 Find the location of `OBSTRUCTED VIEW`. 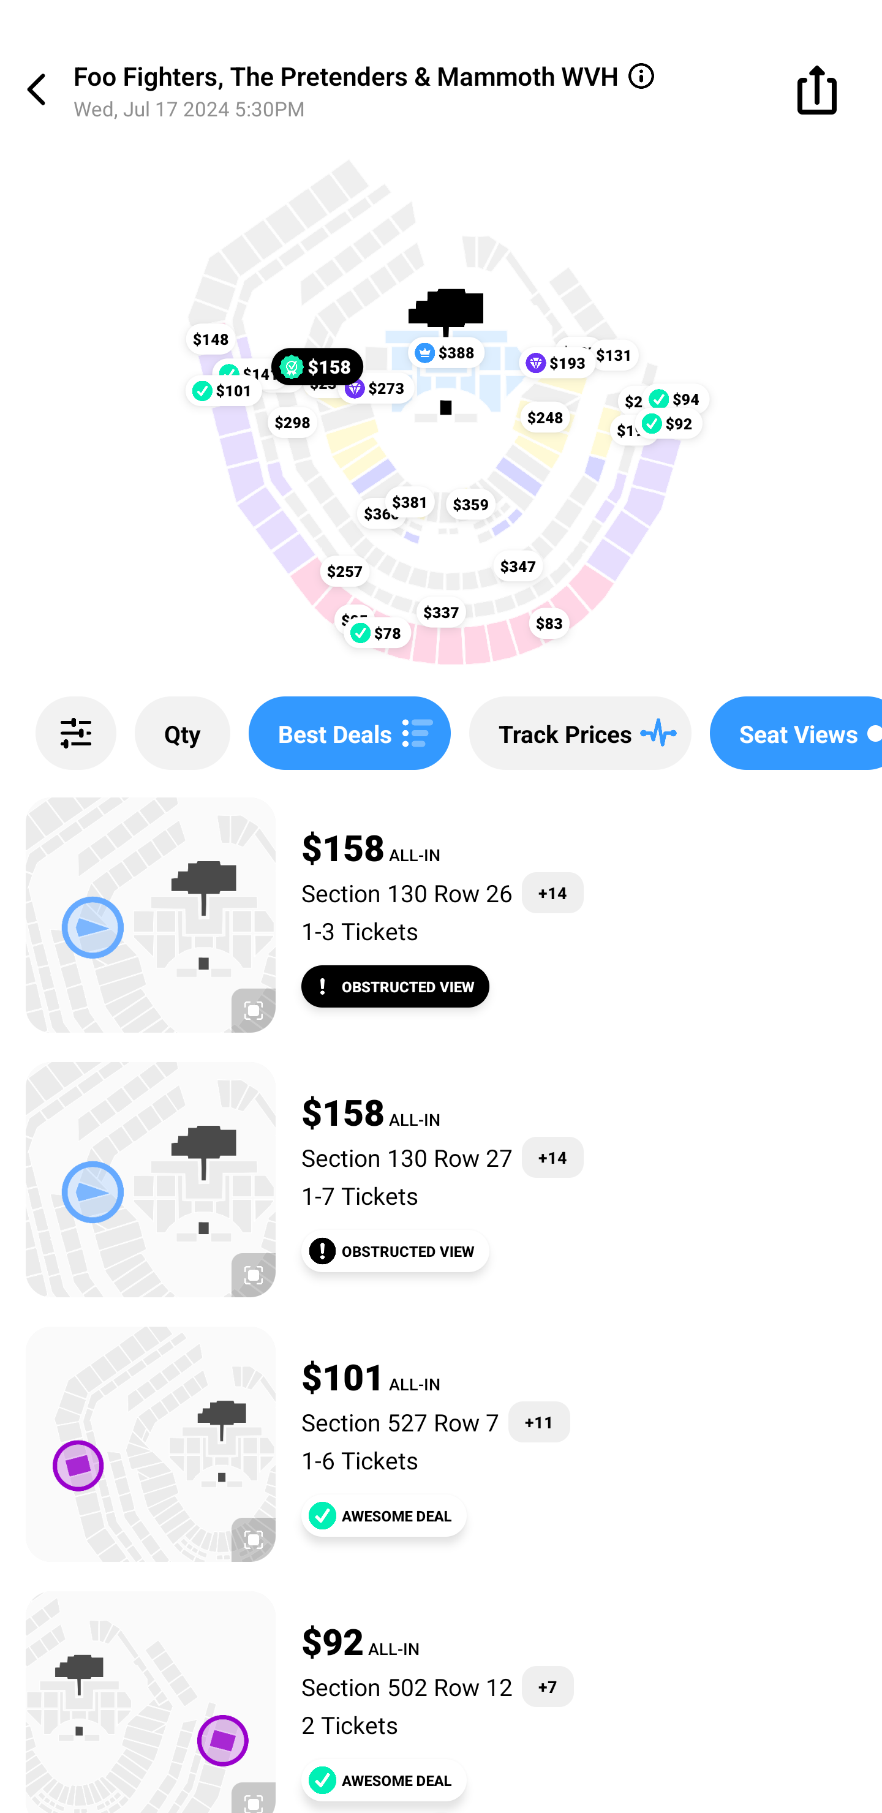

OBSTRUCTED VIEW is located at coordinates (396, 1251).